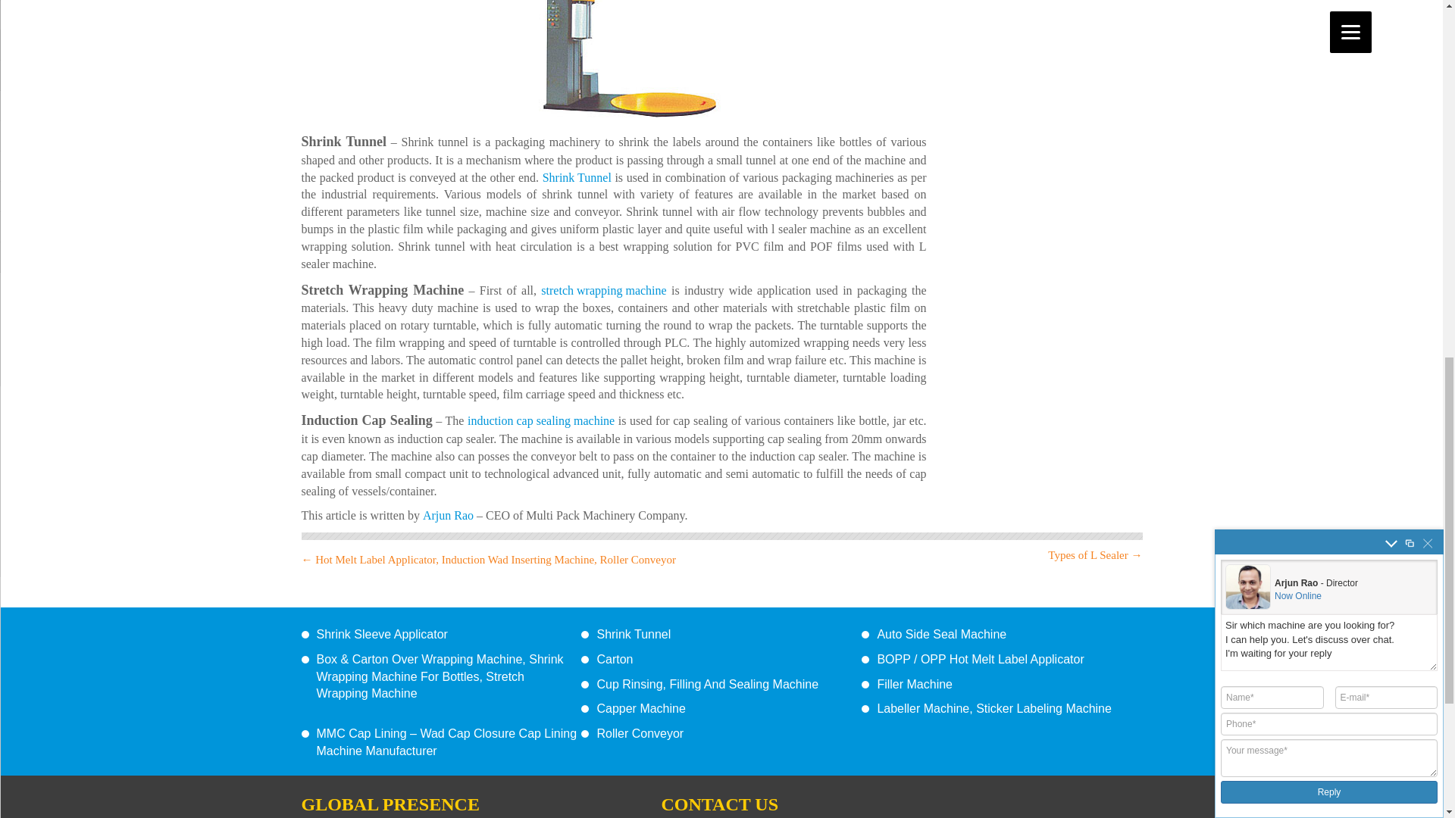  Describe the element at coordinates (603, 291) in the screenshot. I see `stretch wrapping machine` at that location.